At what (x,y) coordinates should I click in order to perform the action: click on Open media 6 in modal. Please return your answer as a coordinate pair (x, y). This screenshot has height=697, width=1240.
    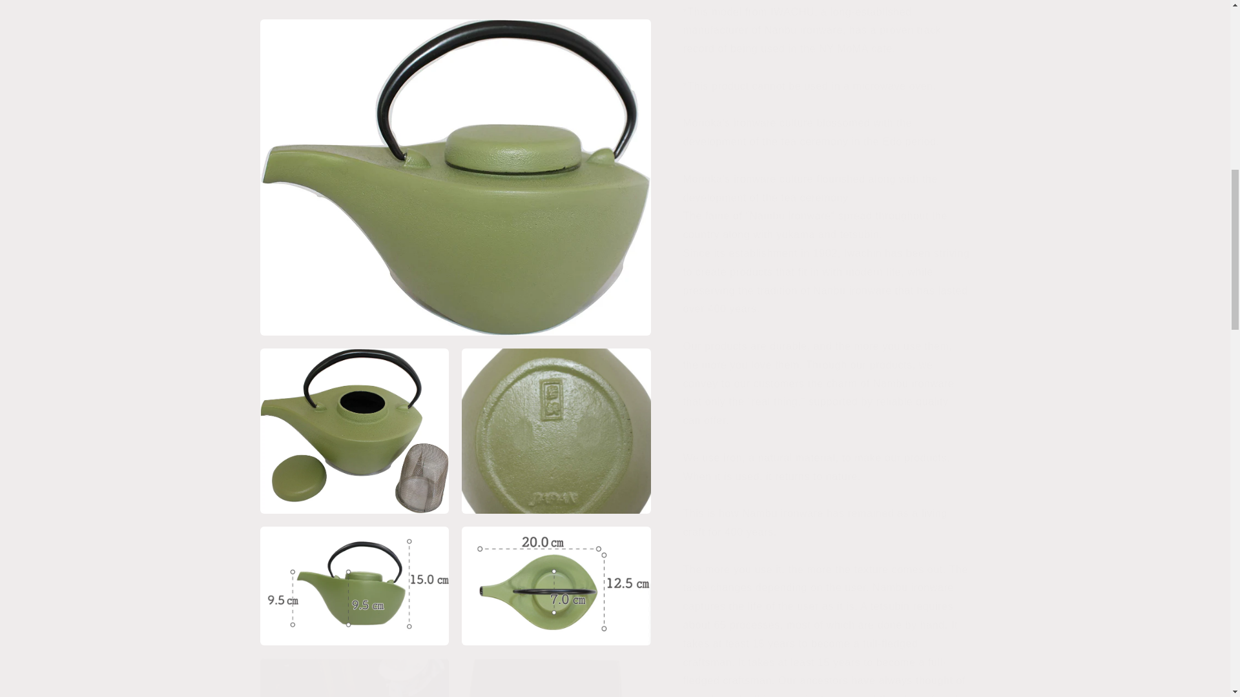
    Looking at the image, I should click on (354, 156).